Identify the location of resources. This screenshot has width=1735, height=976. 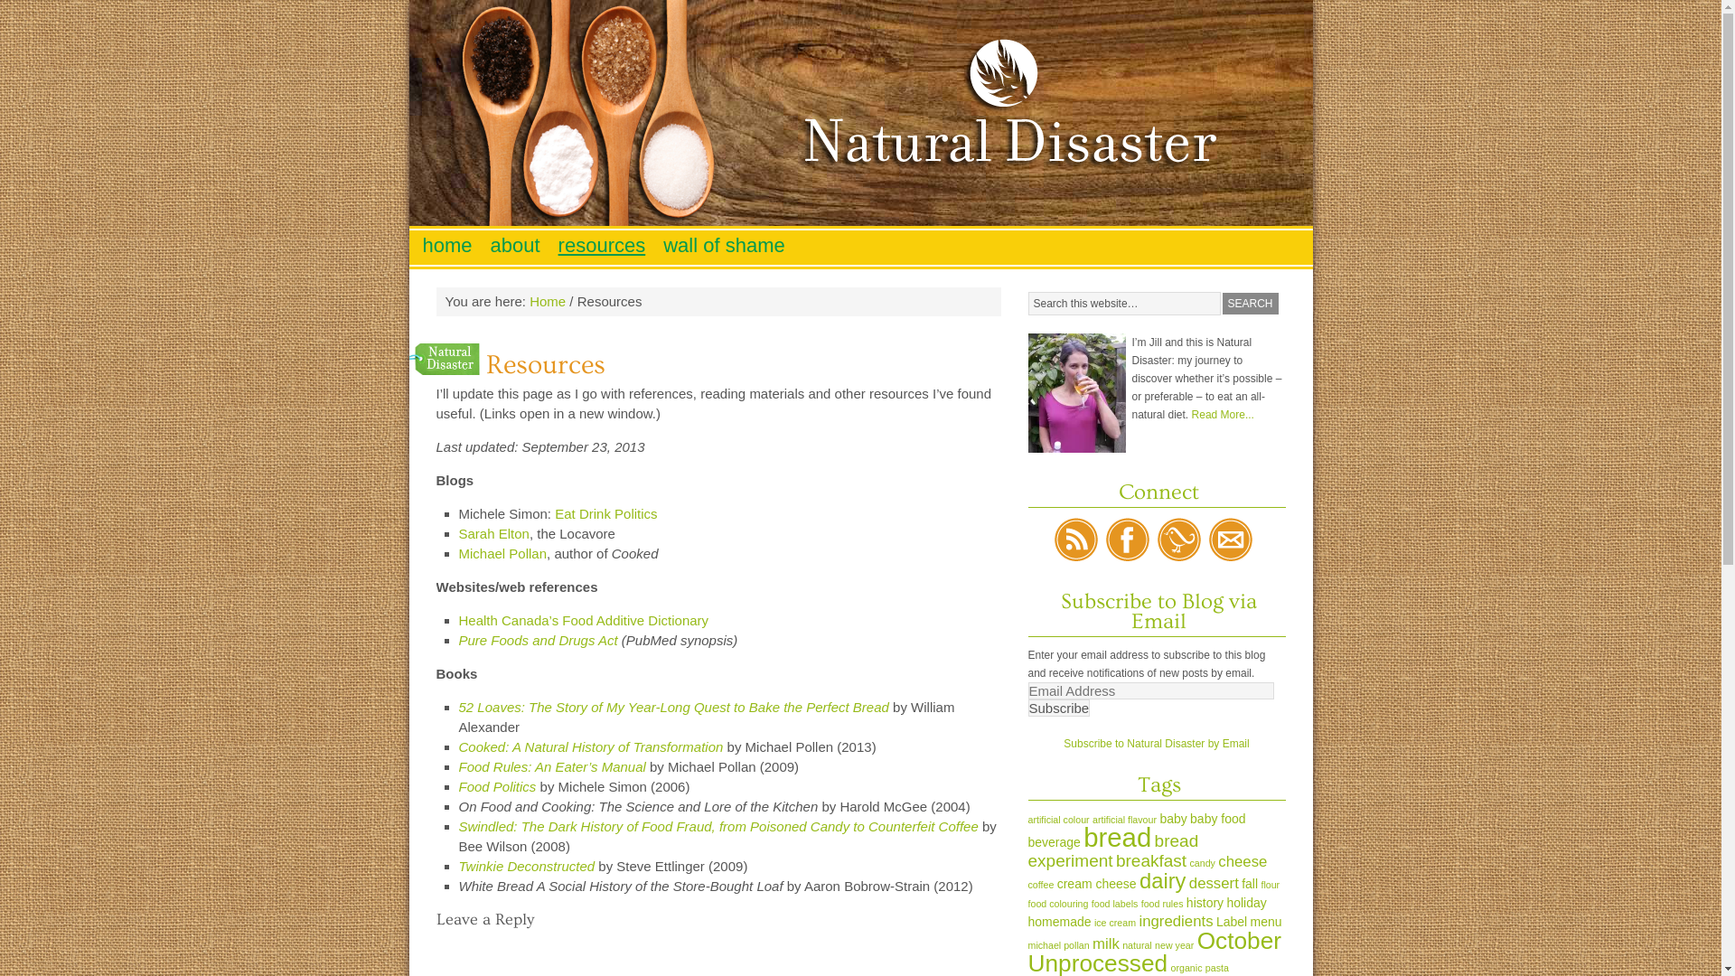
(602, 246).